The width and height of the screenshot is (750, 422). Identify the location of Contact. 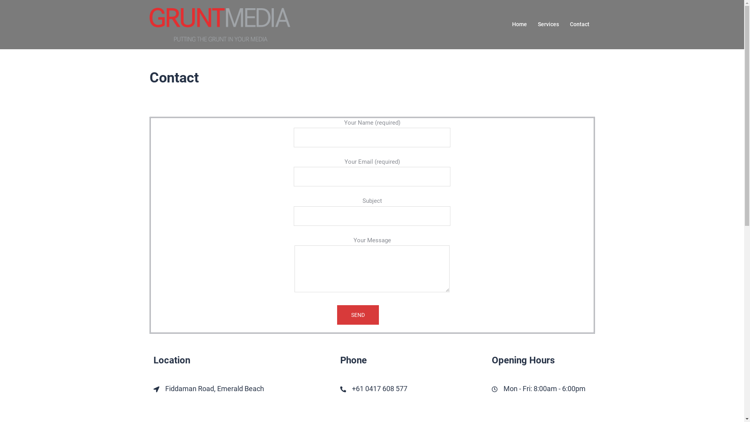
(579, 25).